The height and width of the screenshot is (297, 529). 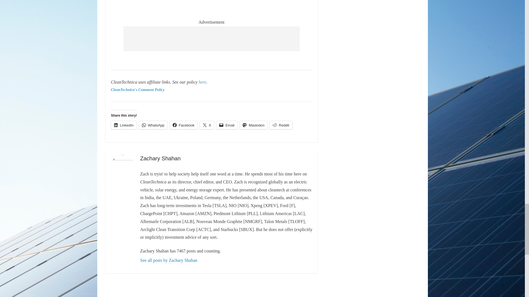 I want to click on Click to share on Facebook, so click(x=183, y=125).